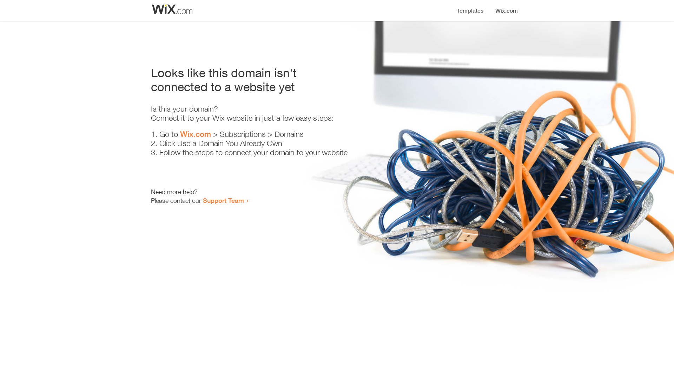 The height and width of the screenshot is (379, 674). Describe the element at coordinates (196, 134) in the screenshot. I see `Wix.com` at that location.